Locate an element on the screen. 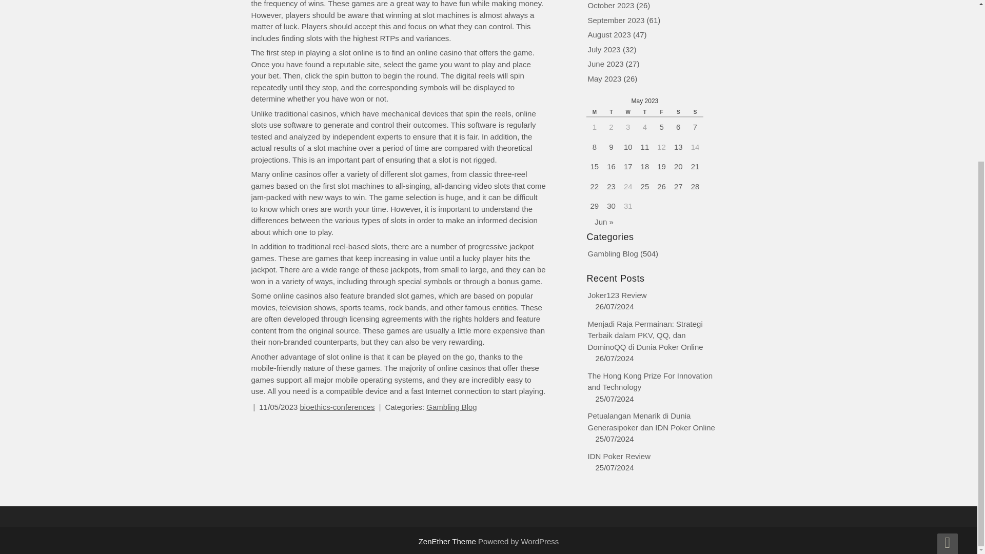 The height and width of the screenshot is (554, 985). Sunday is located at coordinates (695, 112).